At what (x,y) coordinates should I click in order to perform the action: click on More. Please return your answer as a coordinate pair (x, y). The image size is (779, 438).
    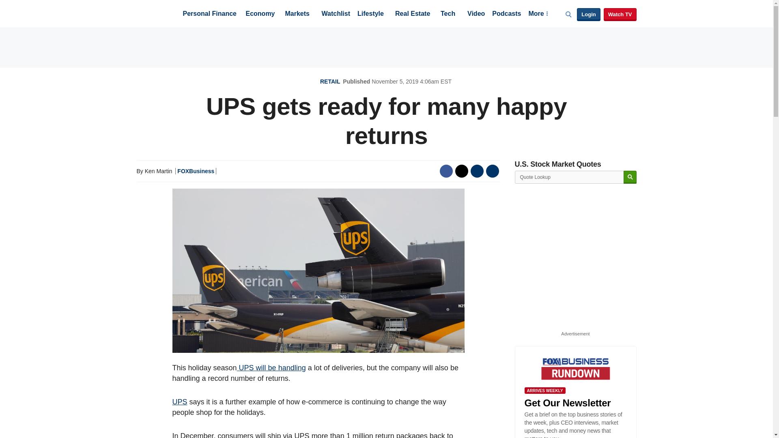
    Looking at the image, I should click on (538, 14).